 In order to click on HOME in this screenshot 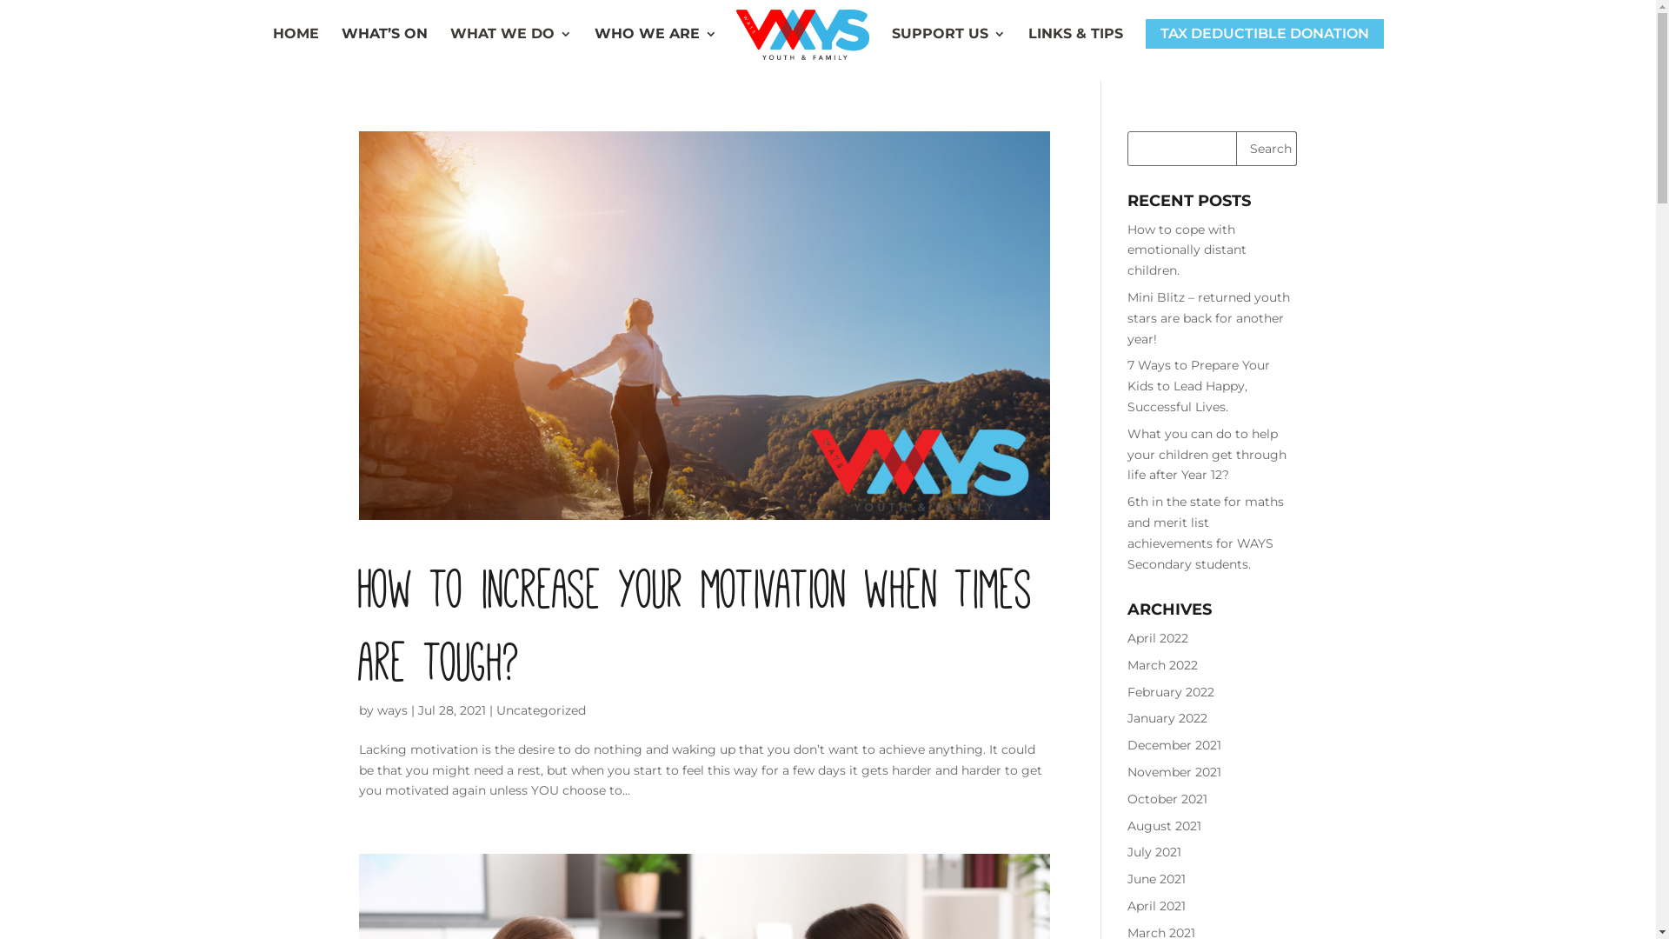, I will do `click(296, 54)`.